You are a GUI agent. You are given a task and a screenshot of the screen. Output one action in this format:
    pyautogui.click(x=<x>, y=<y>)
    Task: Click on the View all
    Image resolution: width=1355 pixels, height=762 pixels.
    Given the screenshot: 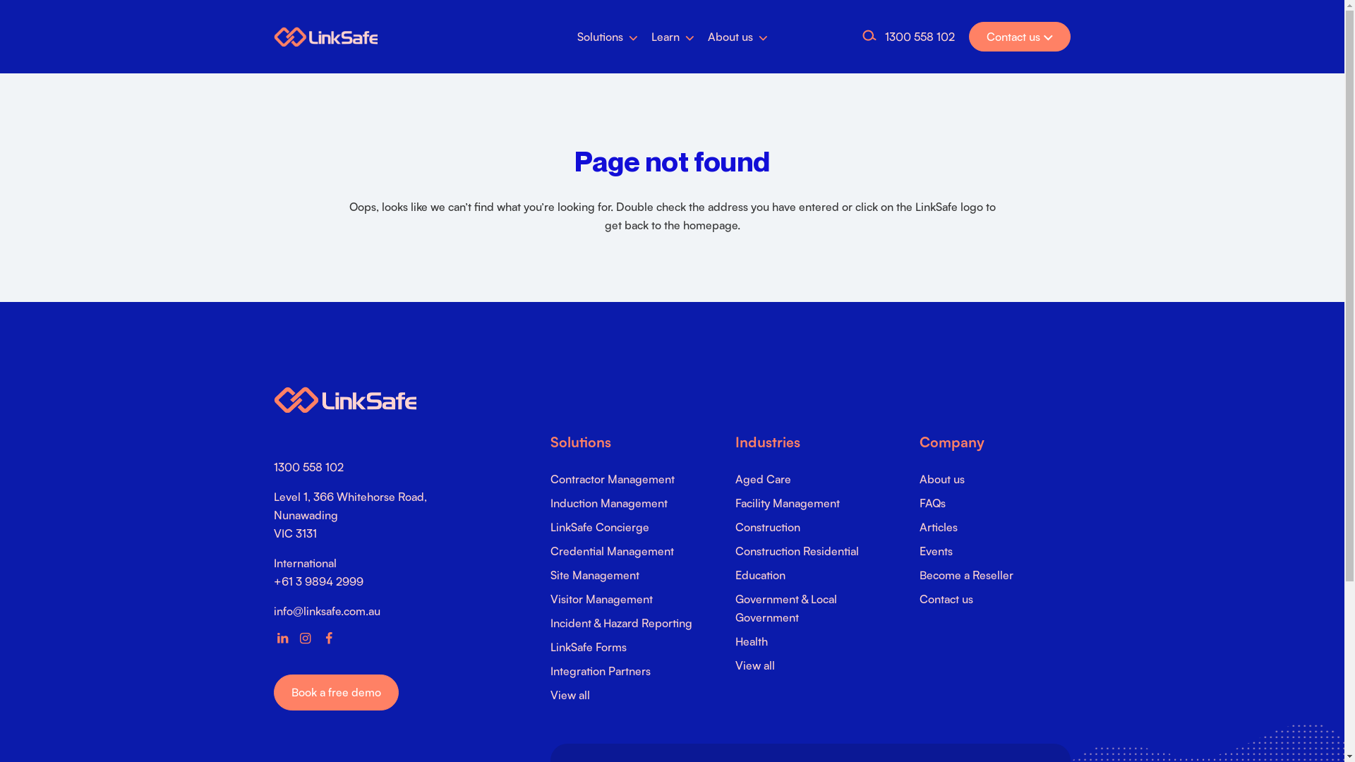 What is the action you would take?
    pyautogui.click(x=570, y=695)
    